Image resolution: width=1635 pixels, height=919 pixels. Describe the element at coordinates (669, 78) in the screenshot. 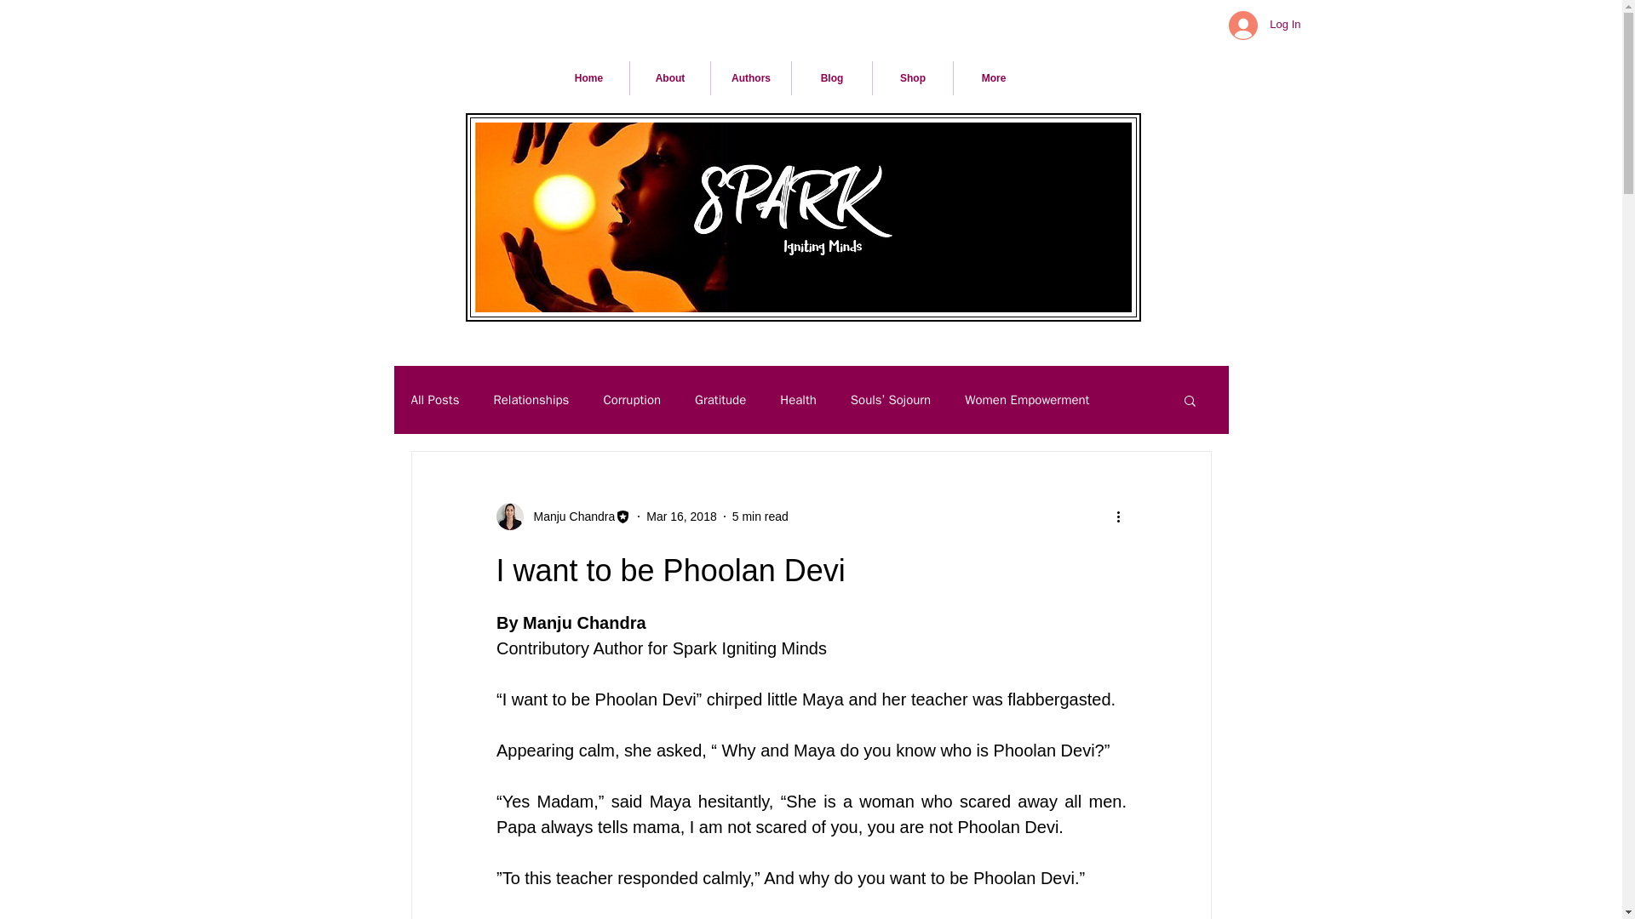

I see `About` at that location.